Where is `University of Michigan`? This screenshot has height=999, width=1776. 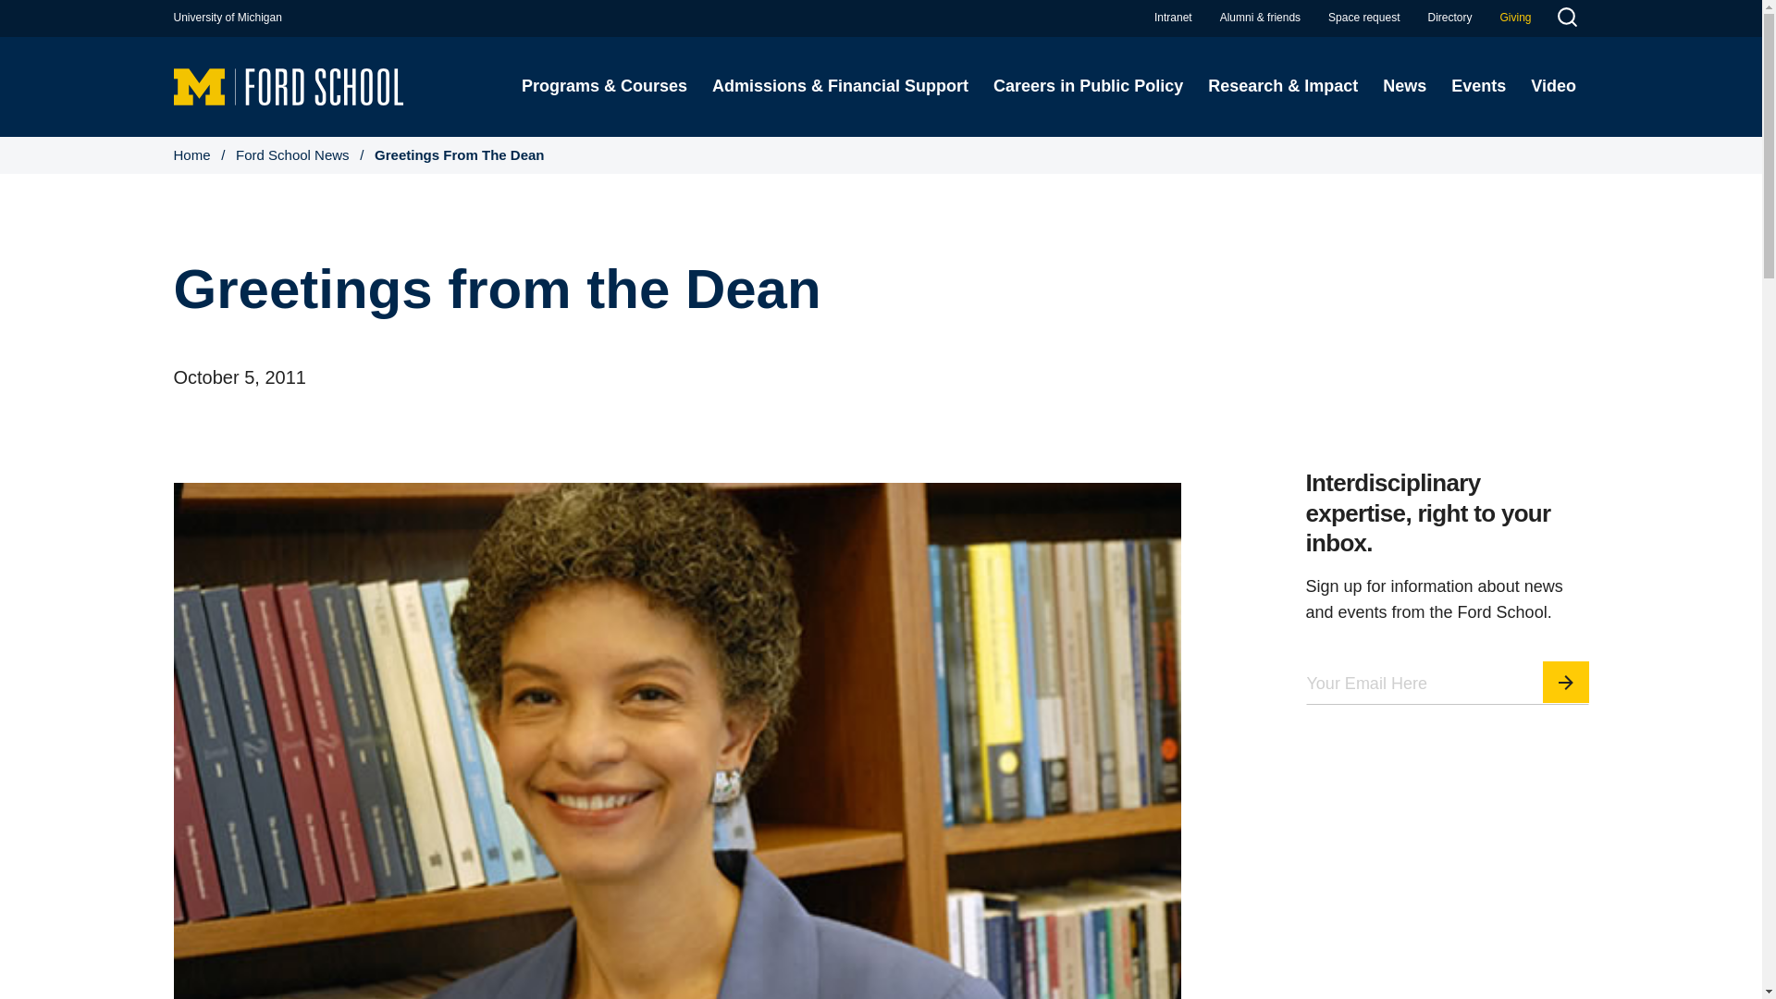 University of Michigan is located at coordinates (228, 18).